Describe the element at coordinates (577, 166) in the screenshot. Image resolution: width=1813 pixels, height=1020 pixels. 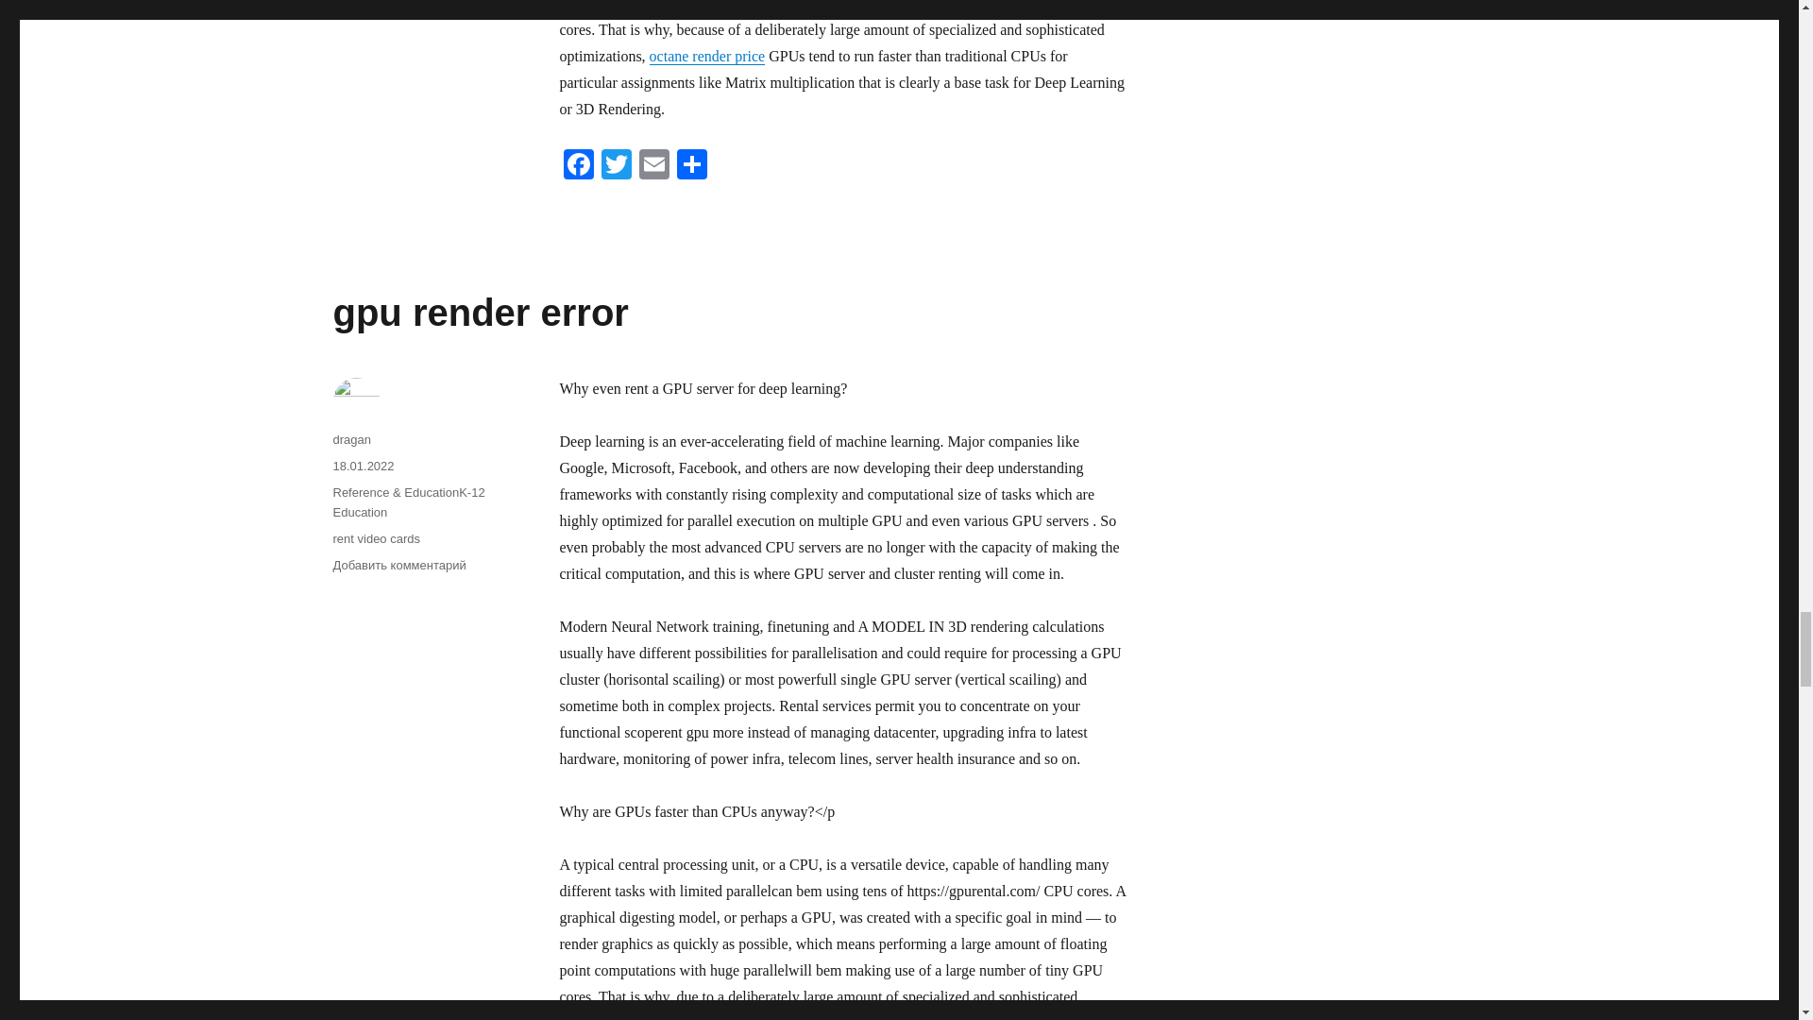
I see `Facebook` at that location.